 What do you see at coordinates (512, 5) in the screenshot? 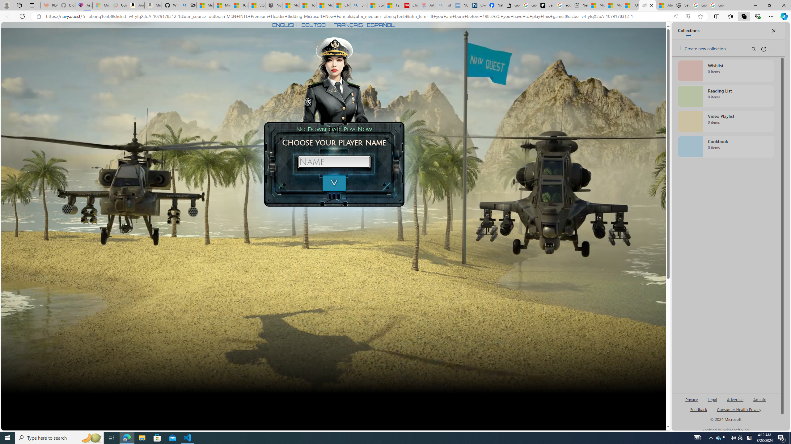
I see `Google Analytics Opt-out Browser Add-on Download Page` at bounding box center [512, 5].